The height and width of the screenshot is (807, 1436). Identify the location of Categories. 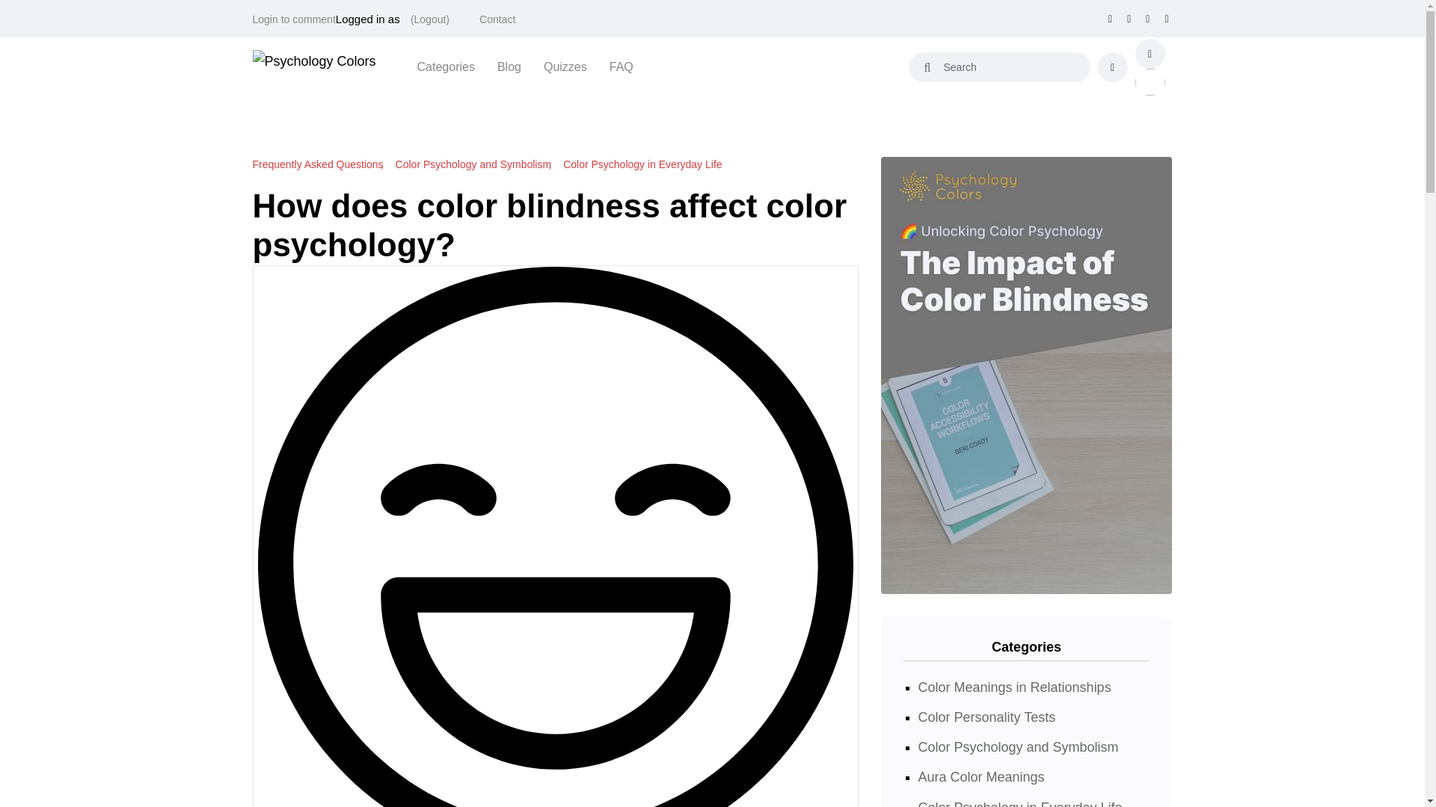
(446, 67).